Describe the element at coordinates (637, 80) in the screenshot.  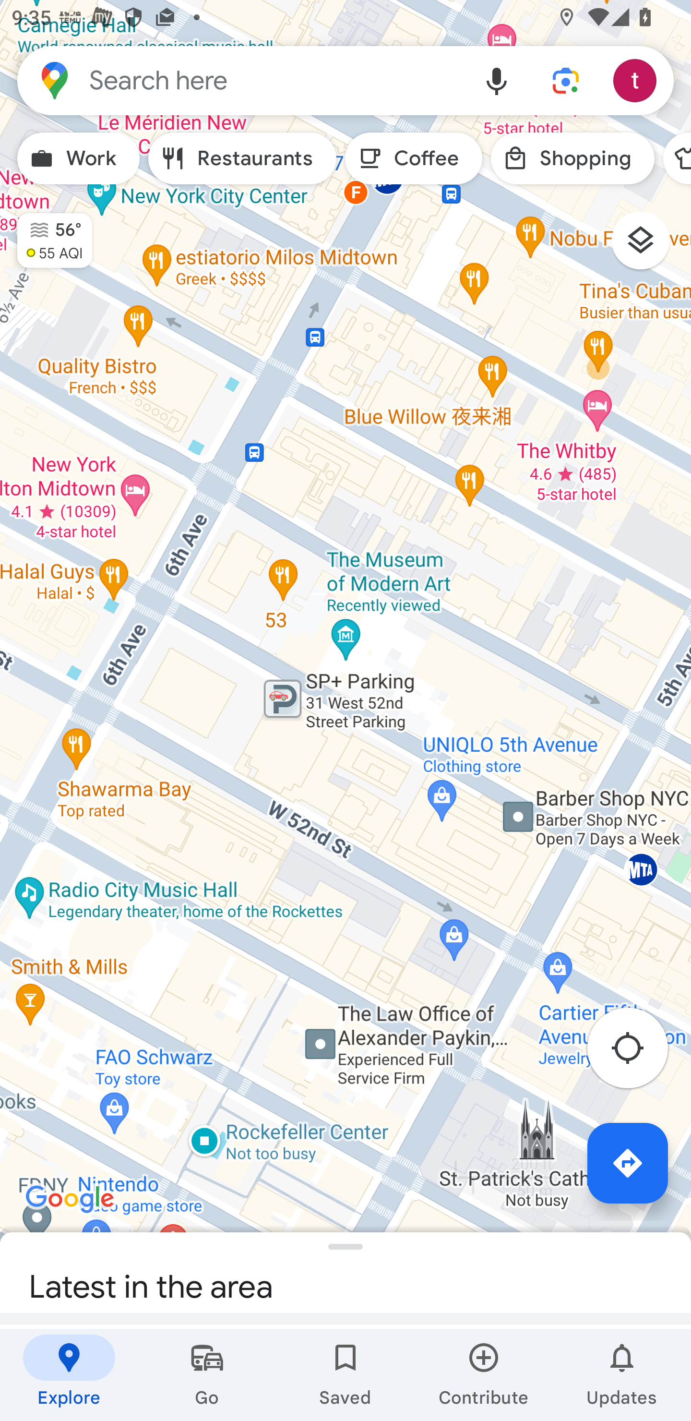
I see `Account and settings.` at that location.